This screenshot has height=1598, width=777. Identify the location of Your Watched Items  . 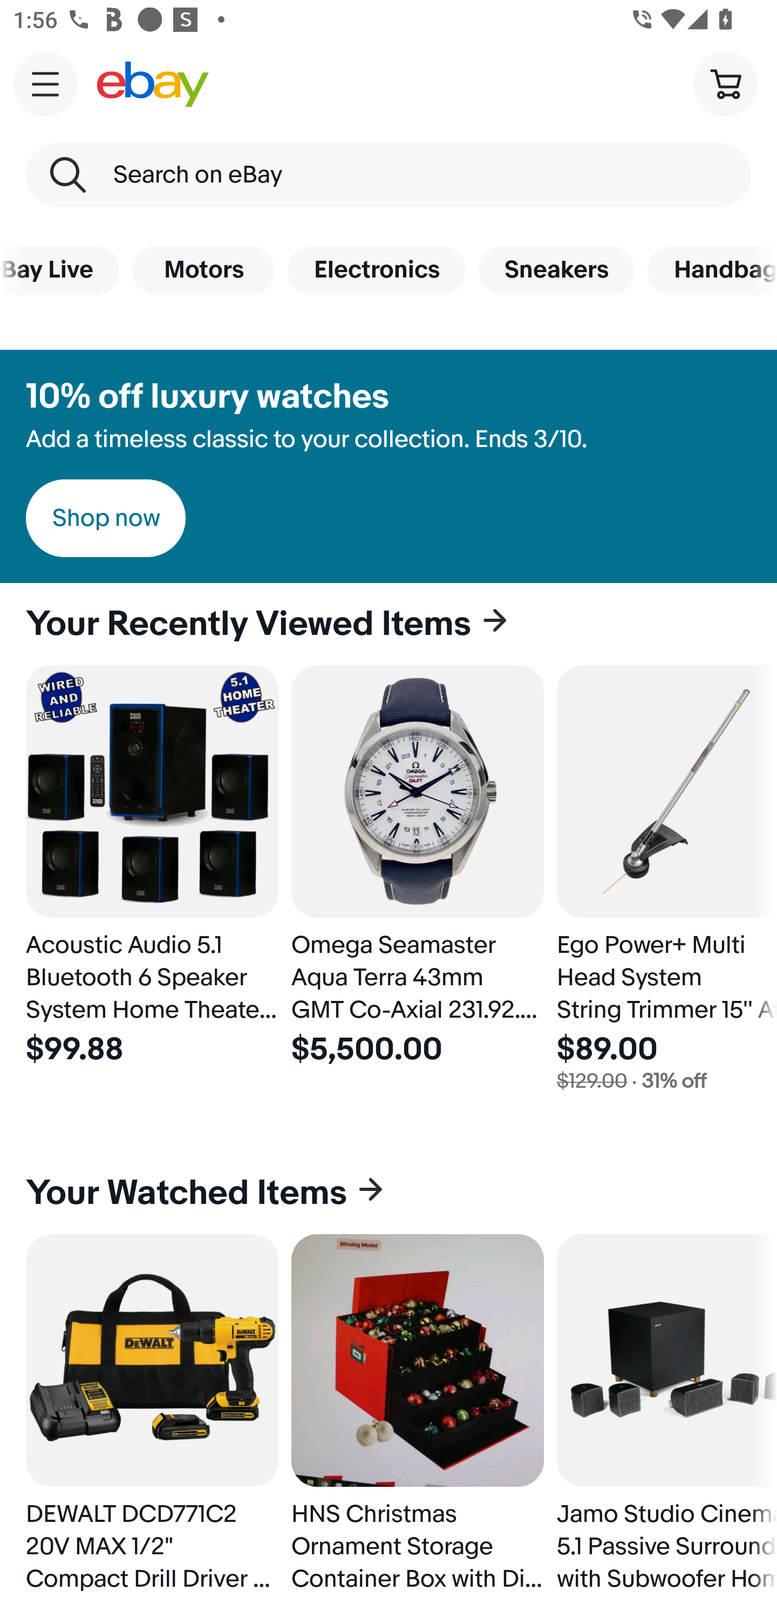
(388, 1193).